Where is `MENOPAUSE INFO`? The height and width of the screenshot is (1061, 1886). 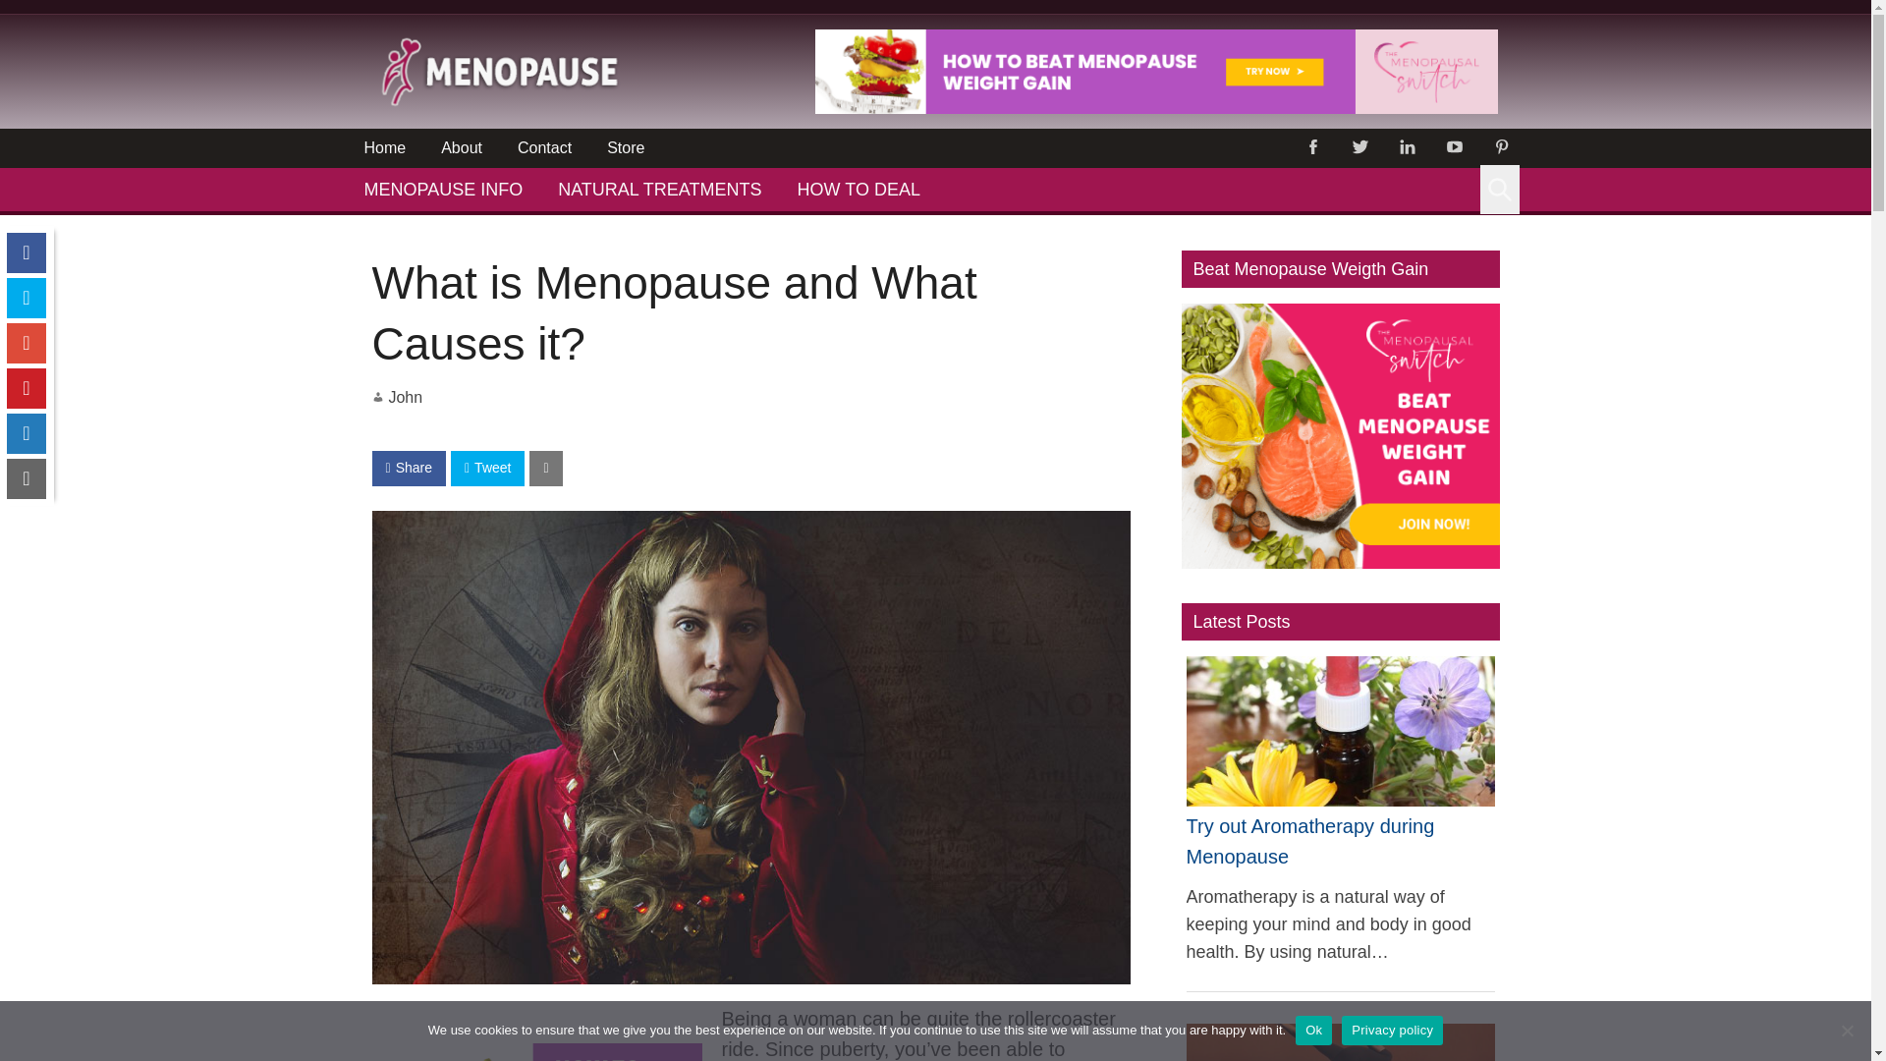
MENOPAUSE INFO is located at coordinates (442, 189).